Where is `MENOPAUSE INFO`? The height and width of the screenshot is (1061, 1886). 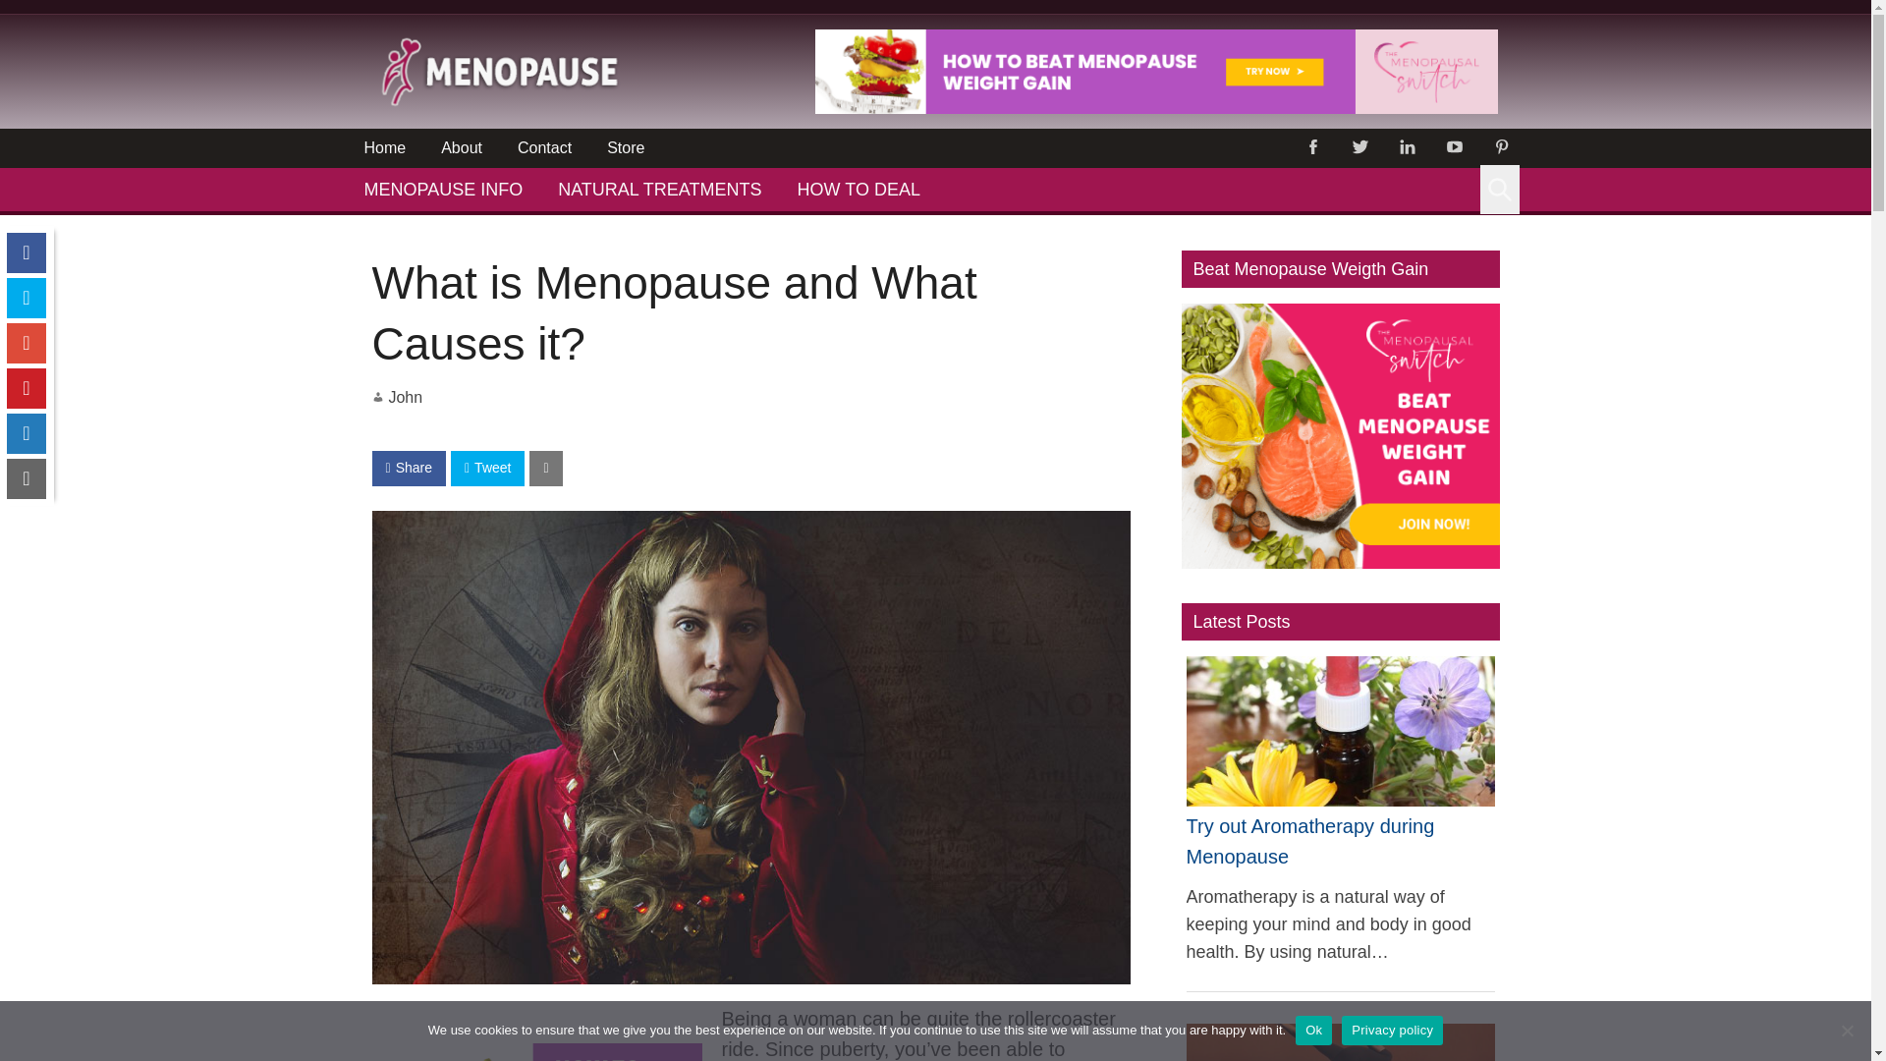
MENOPAUSE INFO is located at coordinates (442, 189).